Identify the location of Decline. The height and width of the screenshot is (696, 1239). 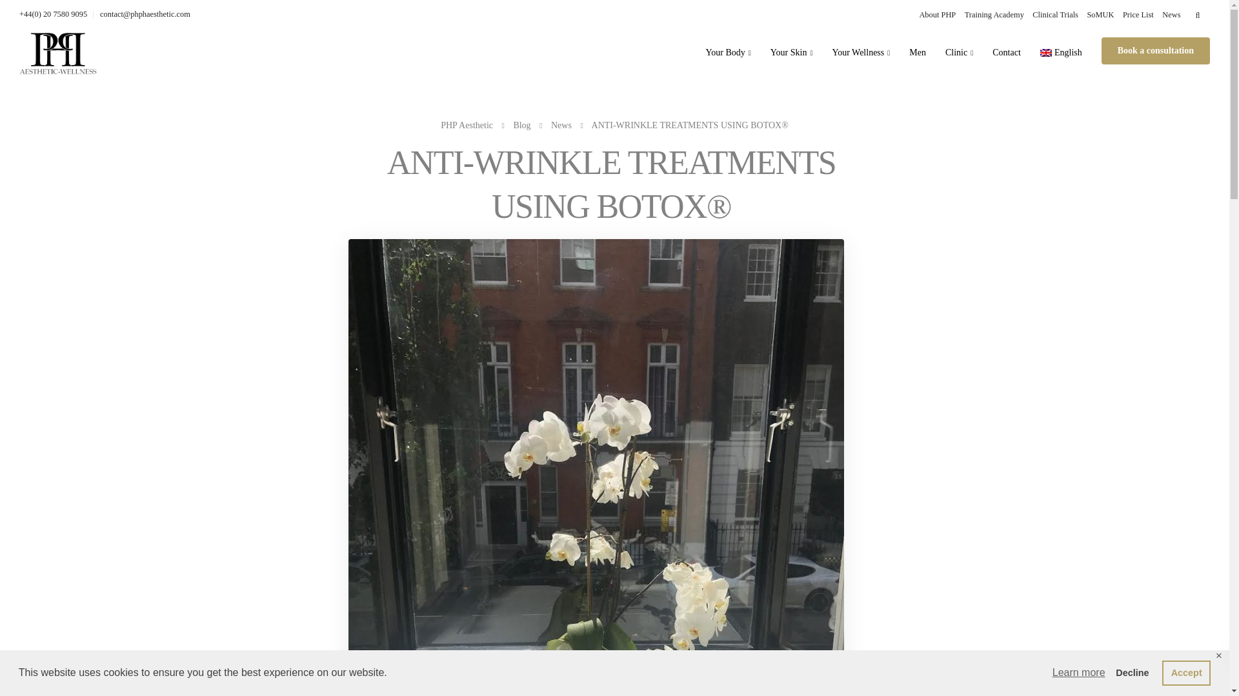
(1132, 672).